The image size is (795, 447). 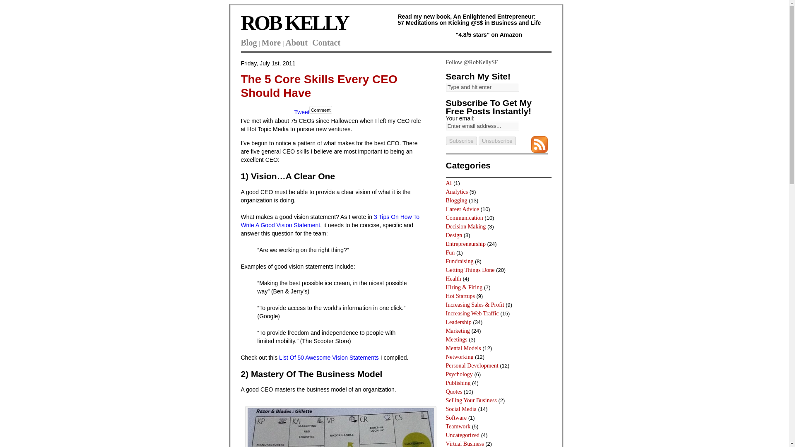 I want to click on ROB KELLY, so click(x=295, y=23).